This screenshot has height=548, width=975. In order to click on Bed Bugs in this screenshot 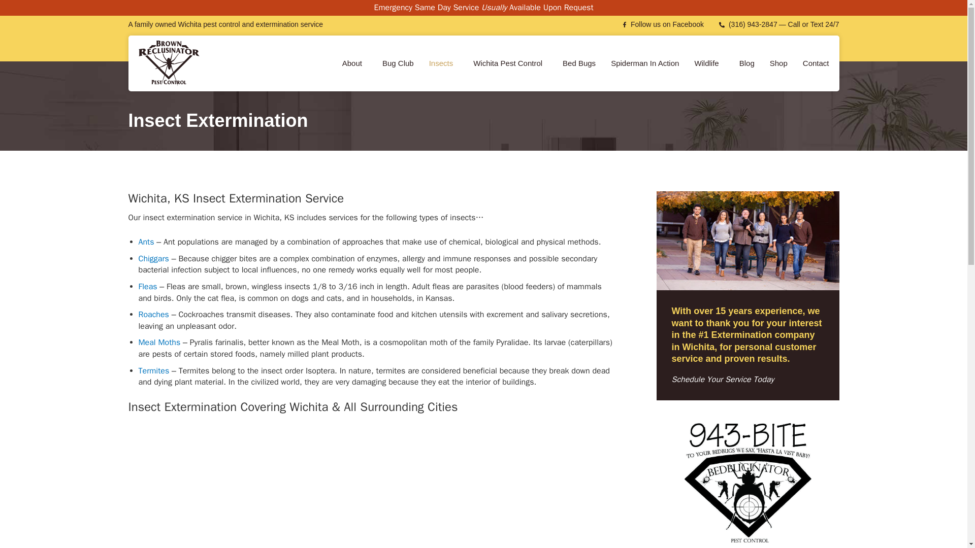, I will do `click(579, 63)`.